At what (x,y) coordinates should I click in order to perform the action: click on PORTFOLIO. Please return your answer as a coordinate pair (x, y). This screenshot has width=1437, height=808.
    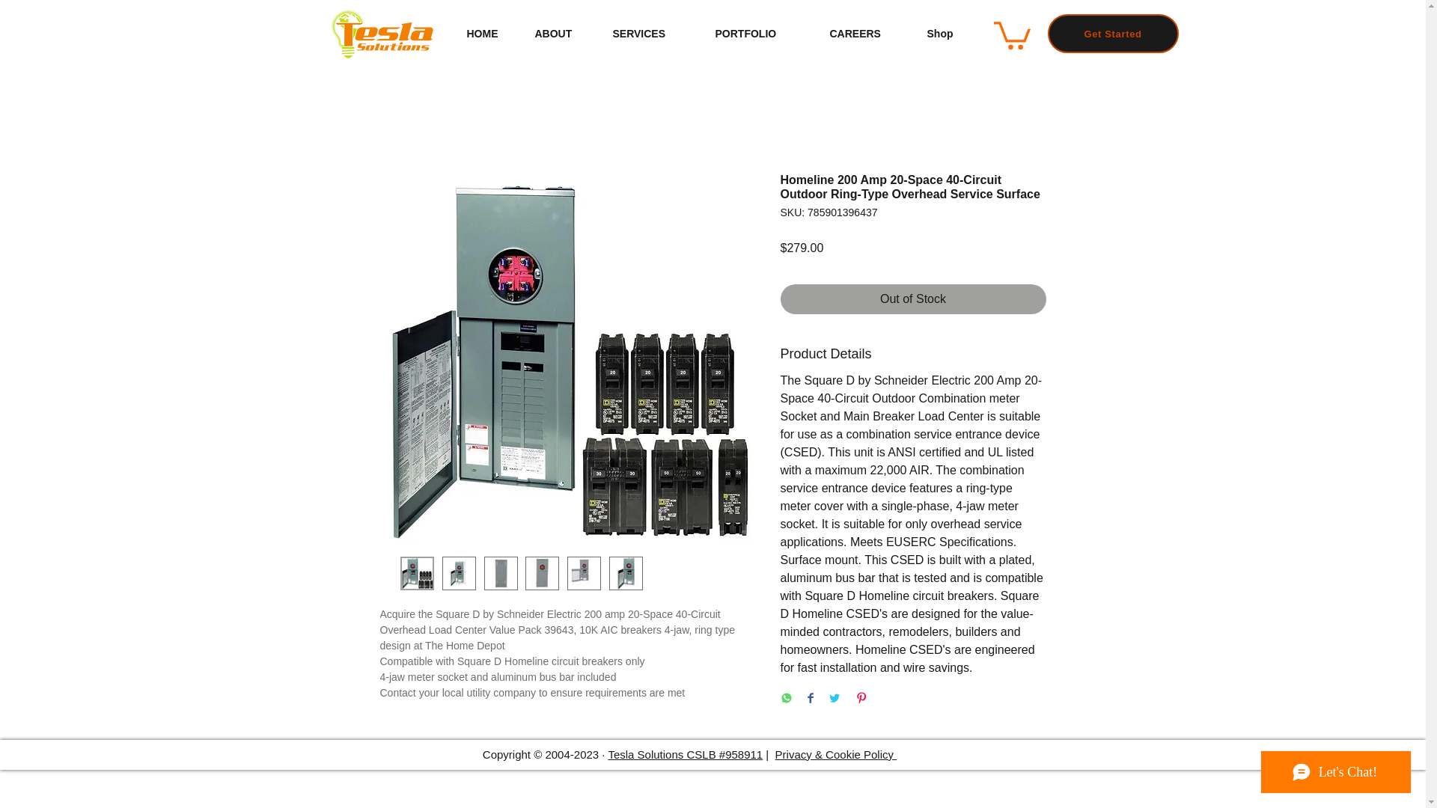
    Looking at the image, I should click on (760, 34).